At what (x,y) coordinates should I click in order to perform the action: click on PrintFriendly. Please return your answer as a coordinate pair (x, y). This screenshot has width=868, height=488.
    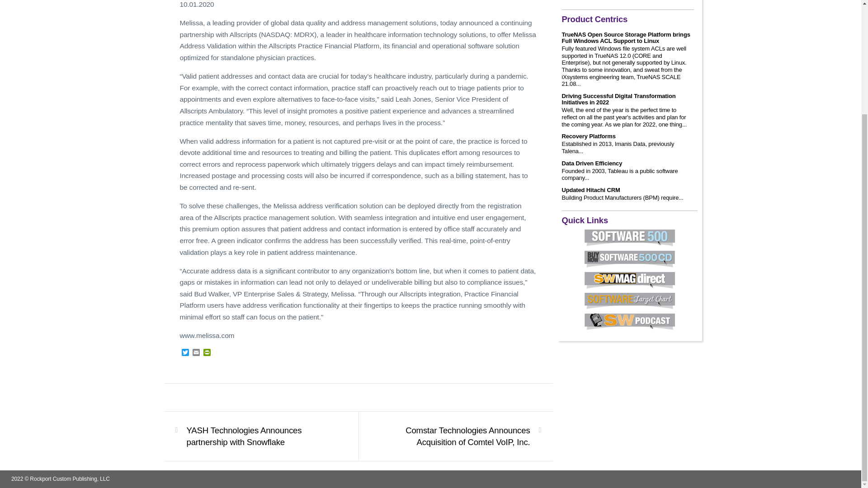
    Looking at the image, I should click on (207, 353).